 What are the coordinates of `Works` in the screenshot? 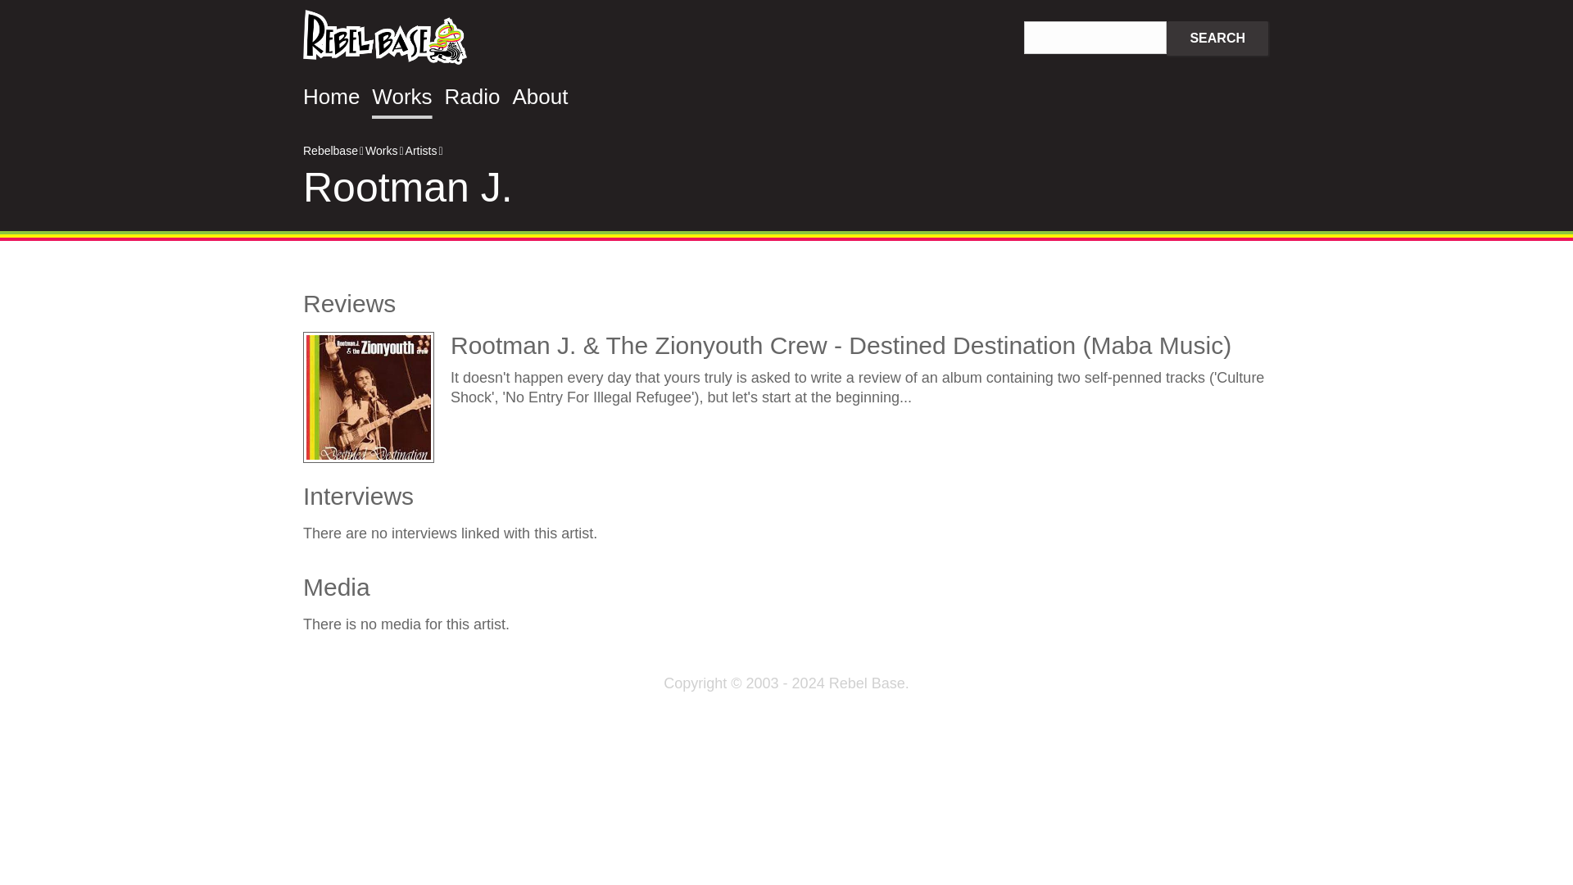 It's located at (401, 96).